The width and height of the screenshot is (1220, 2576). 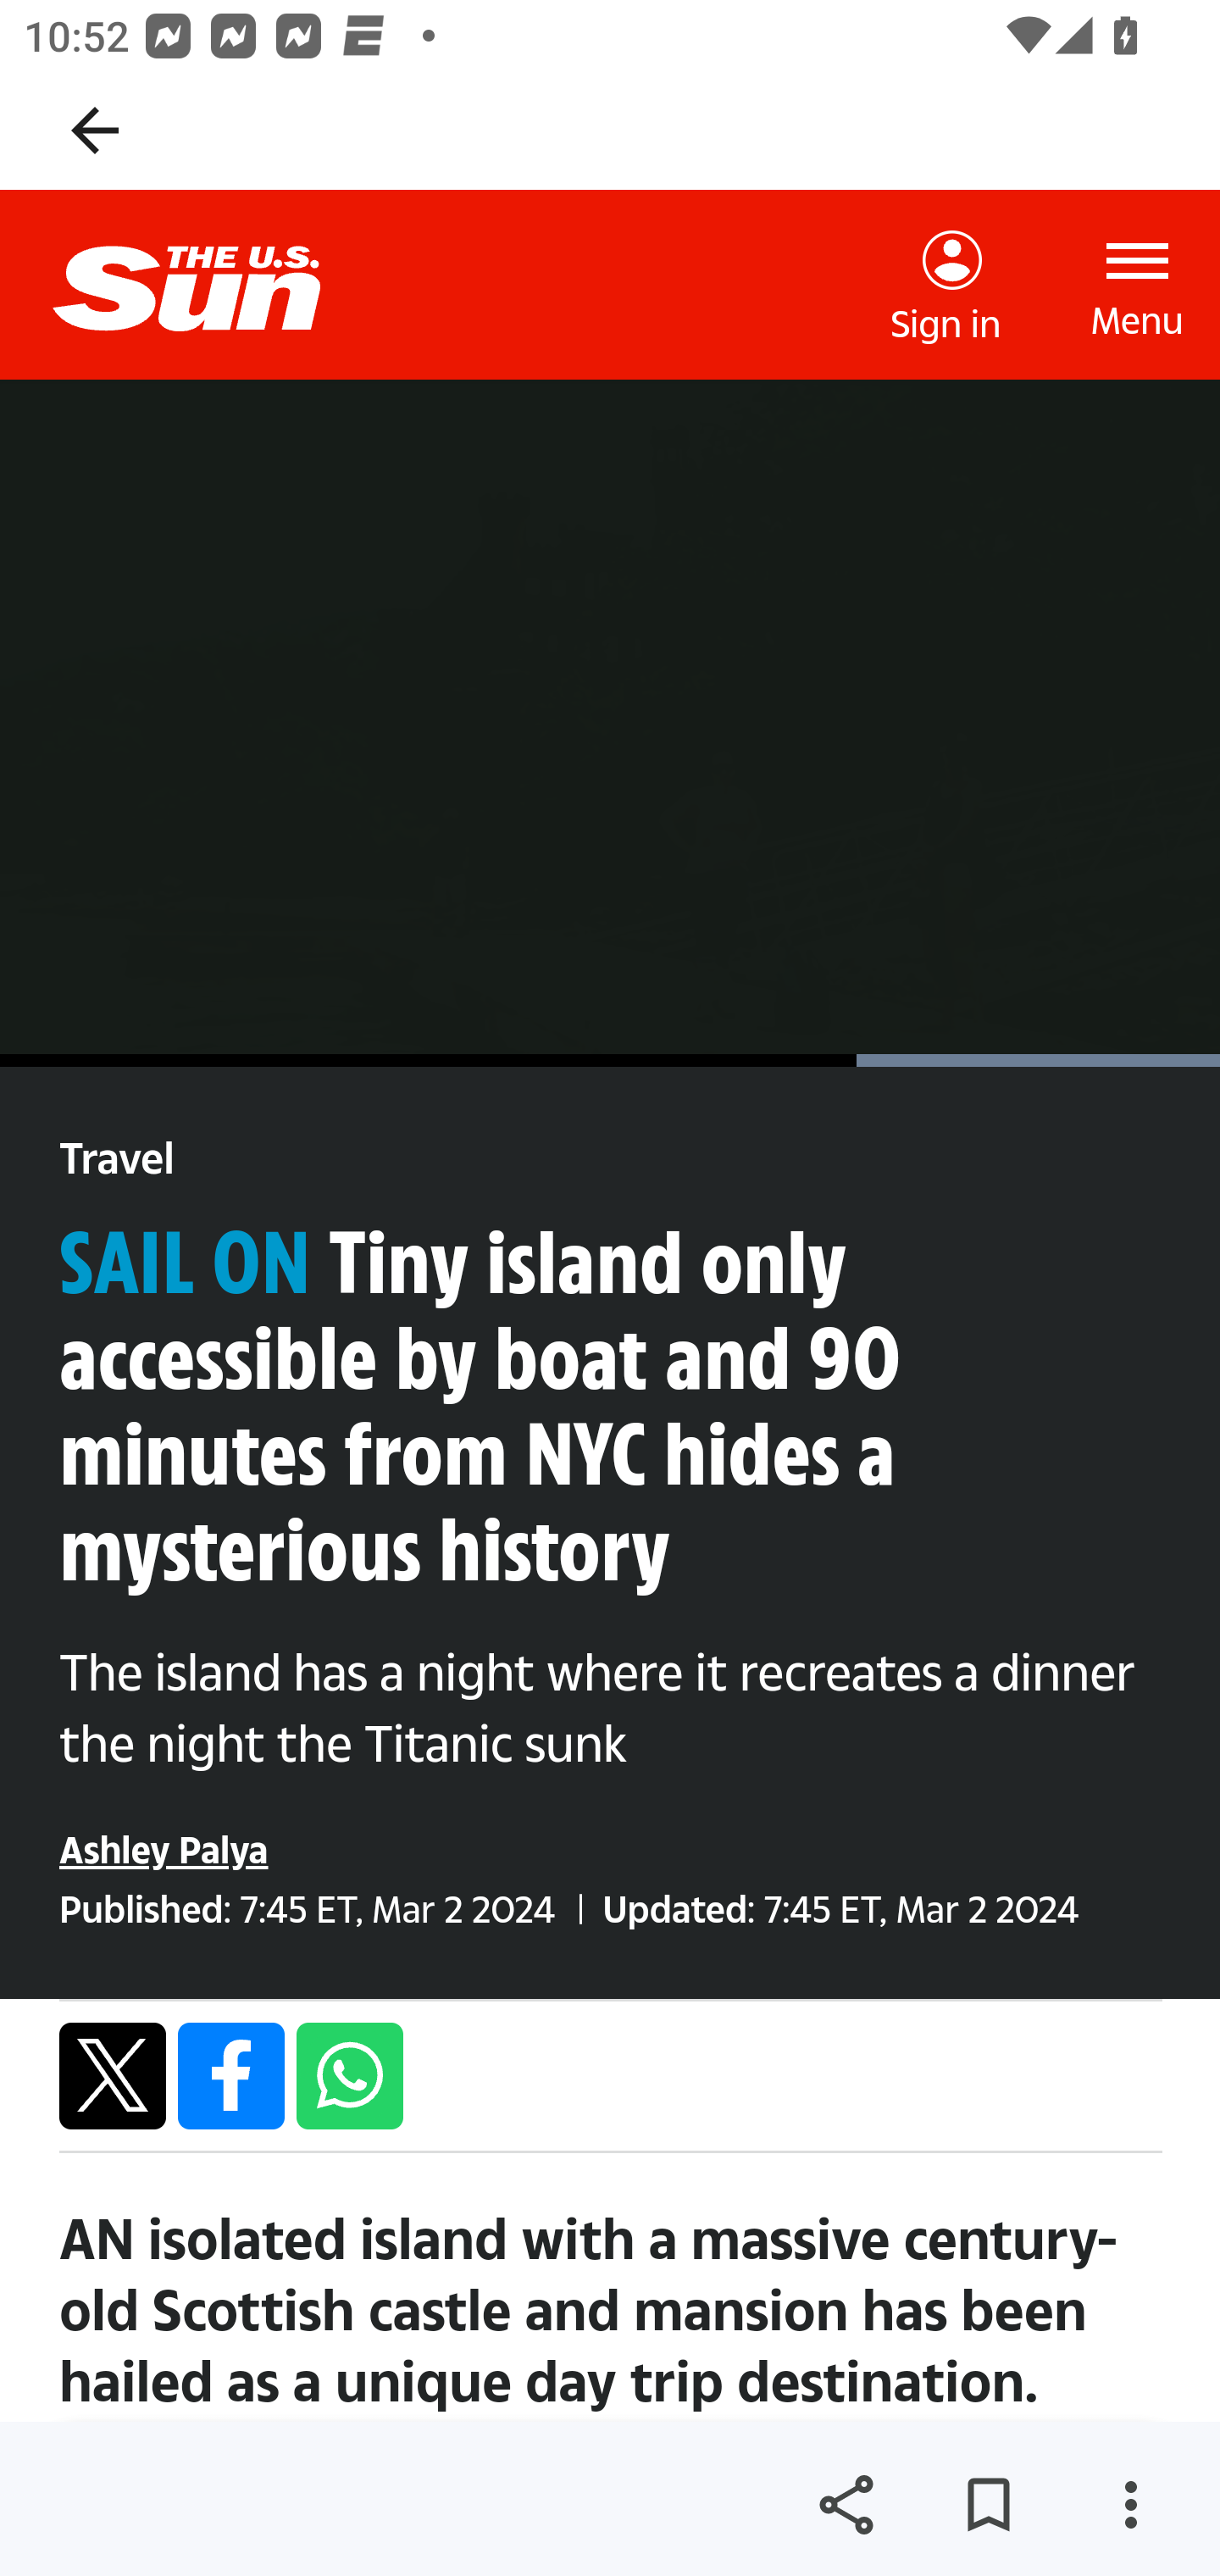 What do you see at coordinates (846, 2505) in the screenshot?
I see `Share` at bounding box center [846, 2505].